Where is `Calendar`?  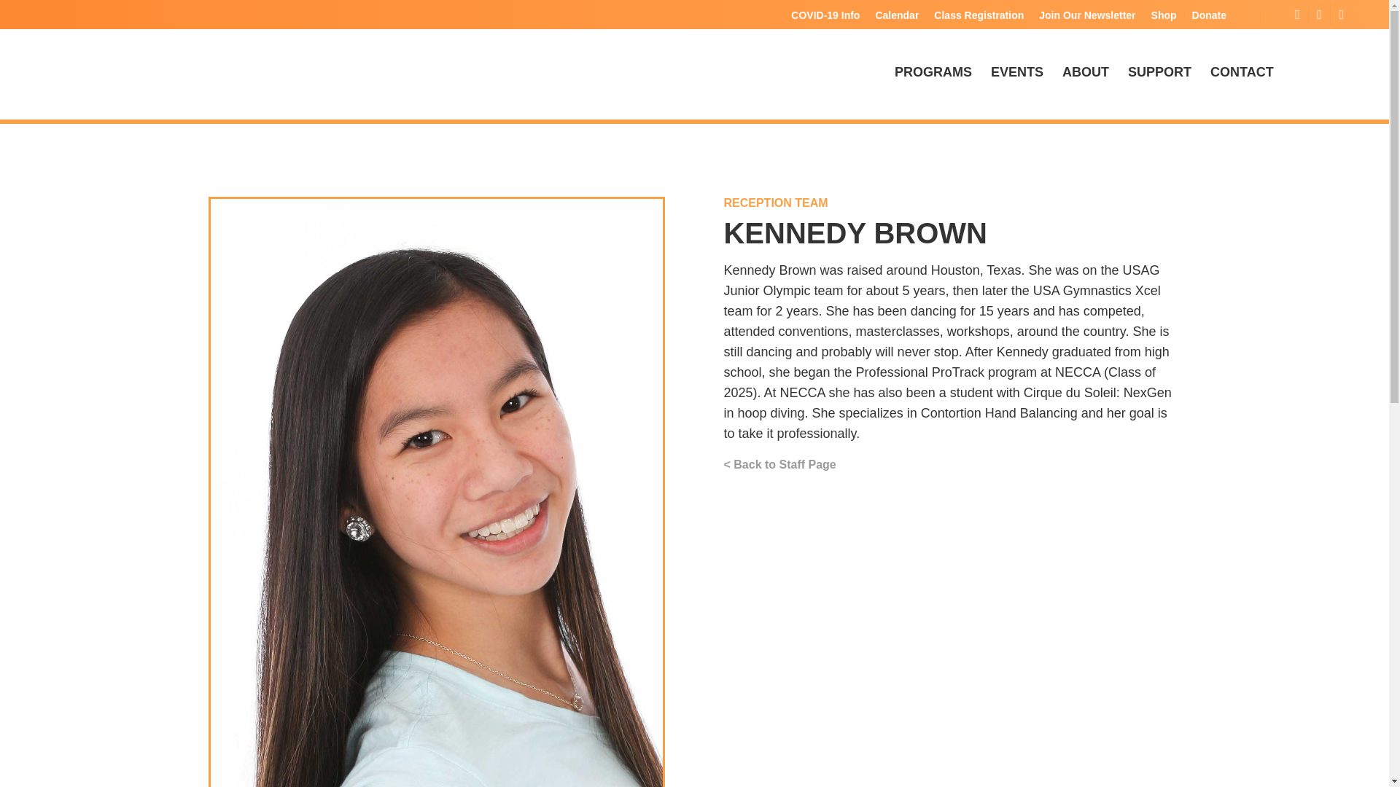
Calendar is located at coordinates (897, 15).